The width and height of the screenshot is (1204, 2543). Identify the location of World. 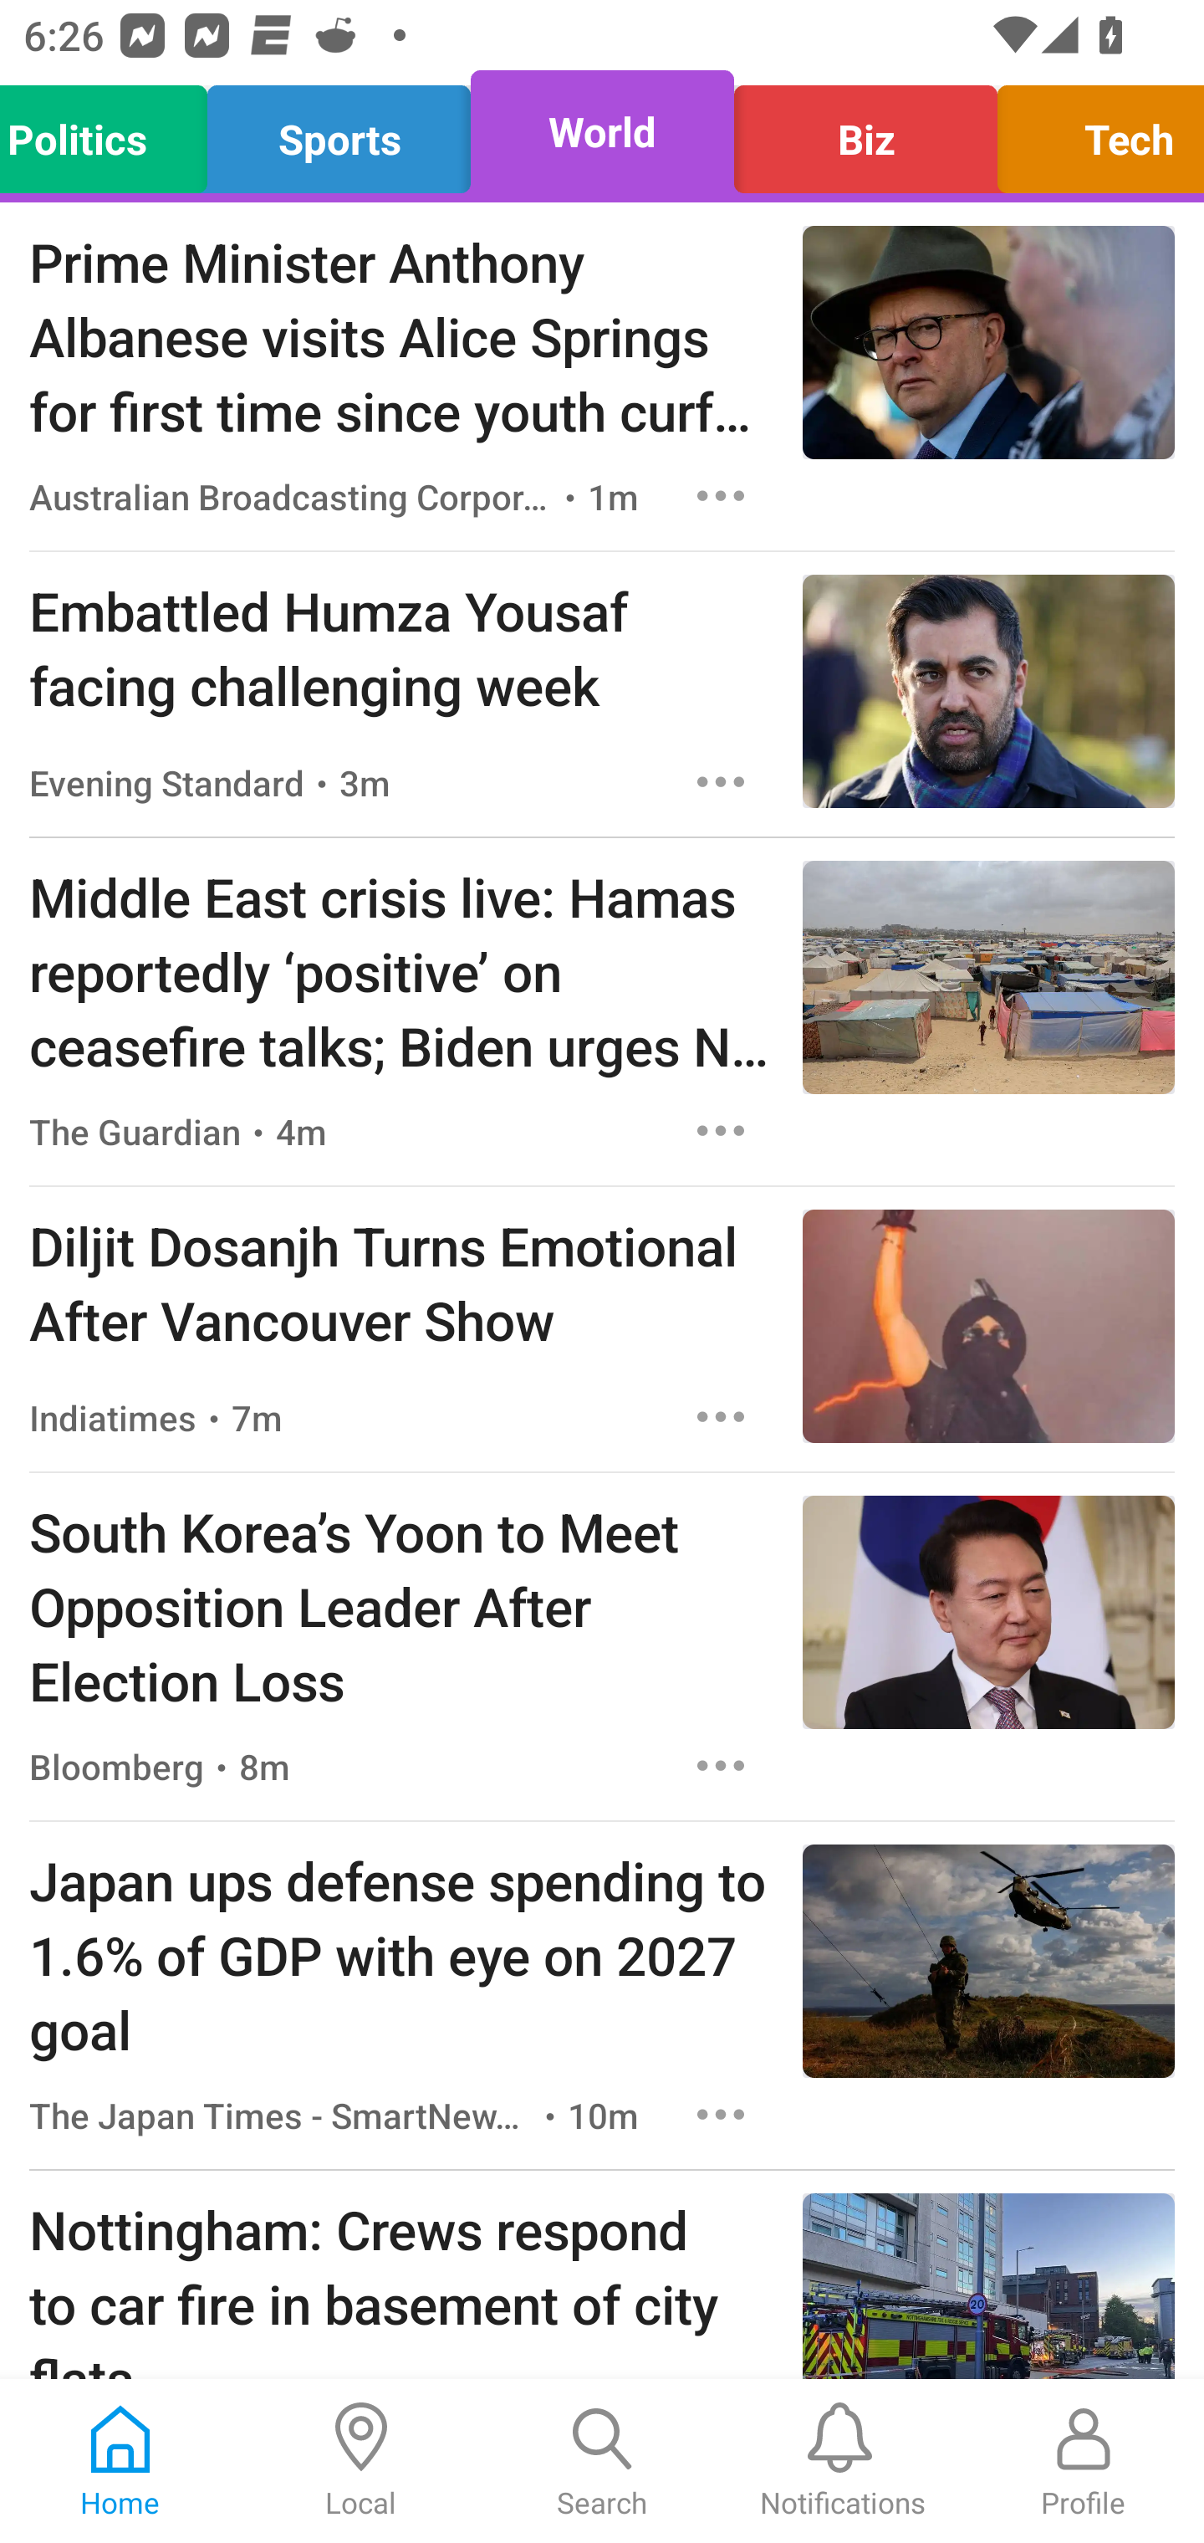
(602, 132).